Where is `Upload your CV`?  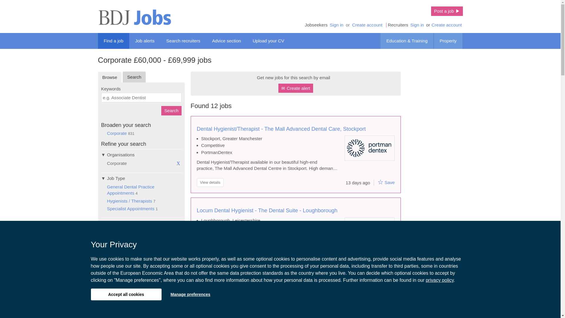
Upload your CV is located at coordinates (268, 41).